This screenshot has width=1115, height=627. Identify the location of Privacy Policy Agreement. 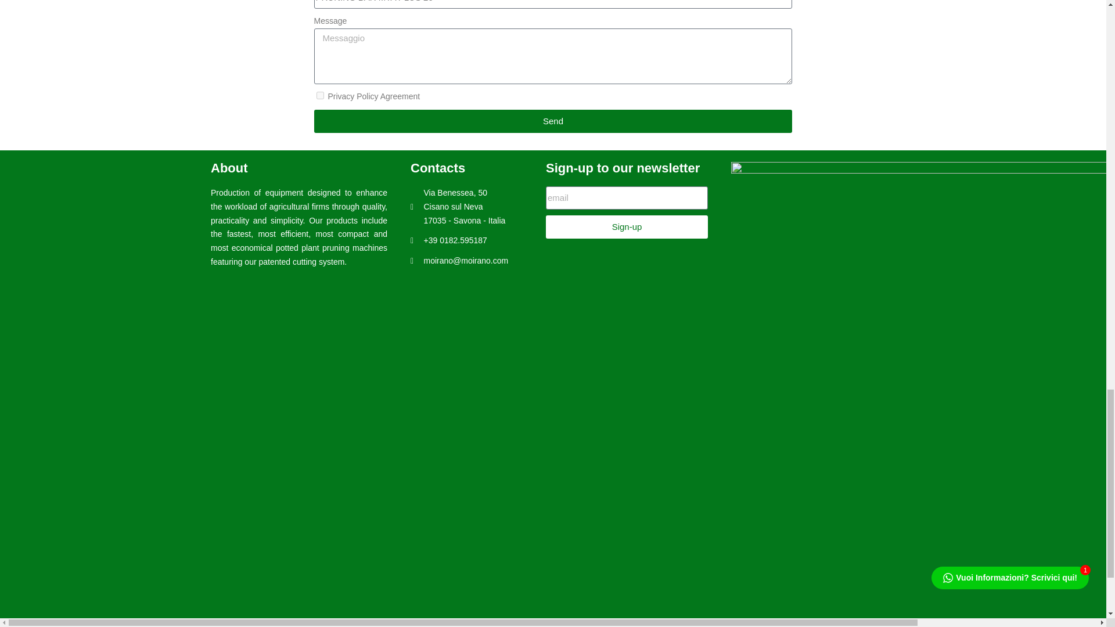
(319, 95).